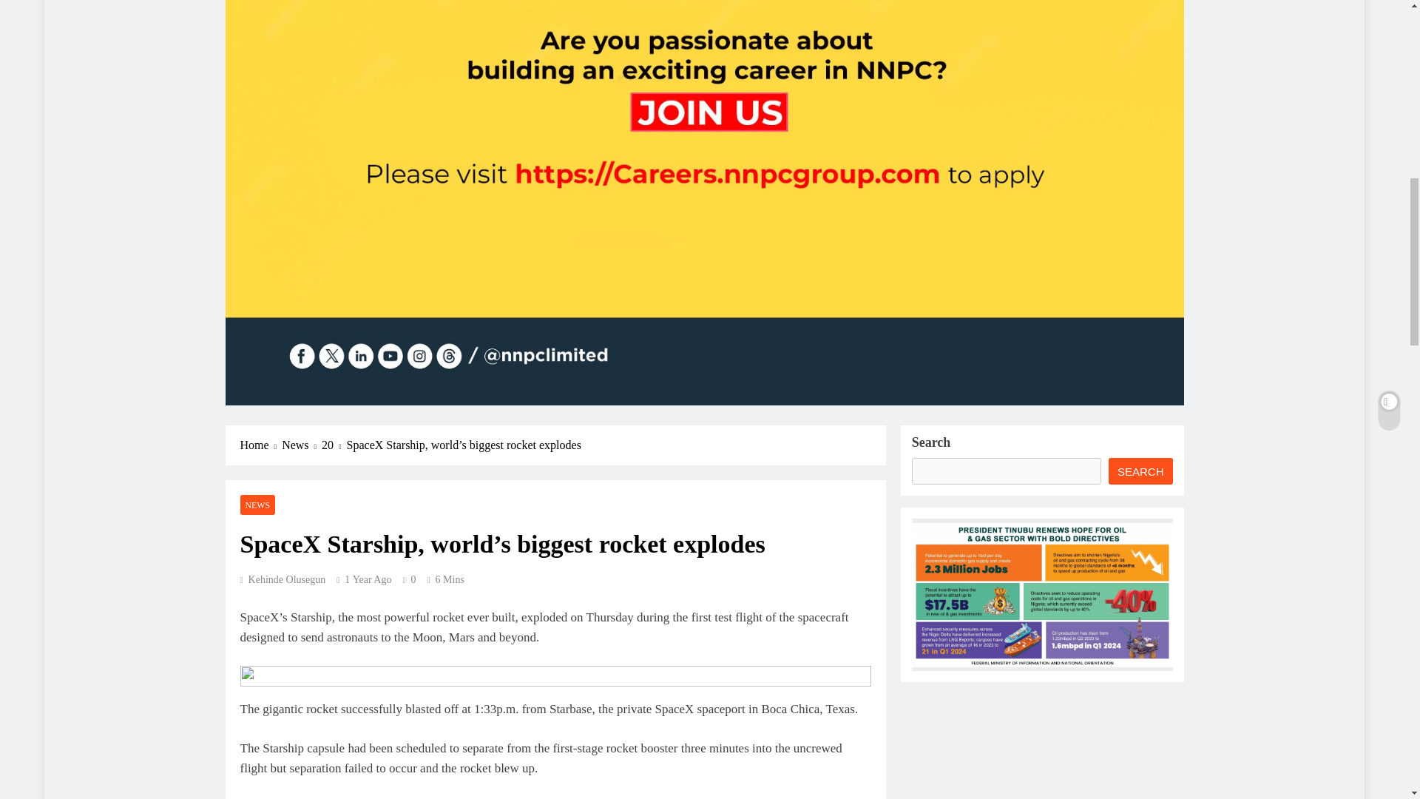  Describe the element at coordinates (283, 579) in the screenshot. I see `Kehinde Olusegun` at that location.